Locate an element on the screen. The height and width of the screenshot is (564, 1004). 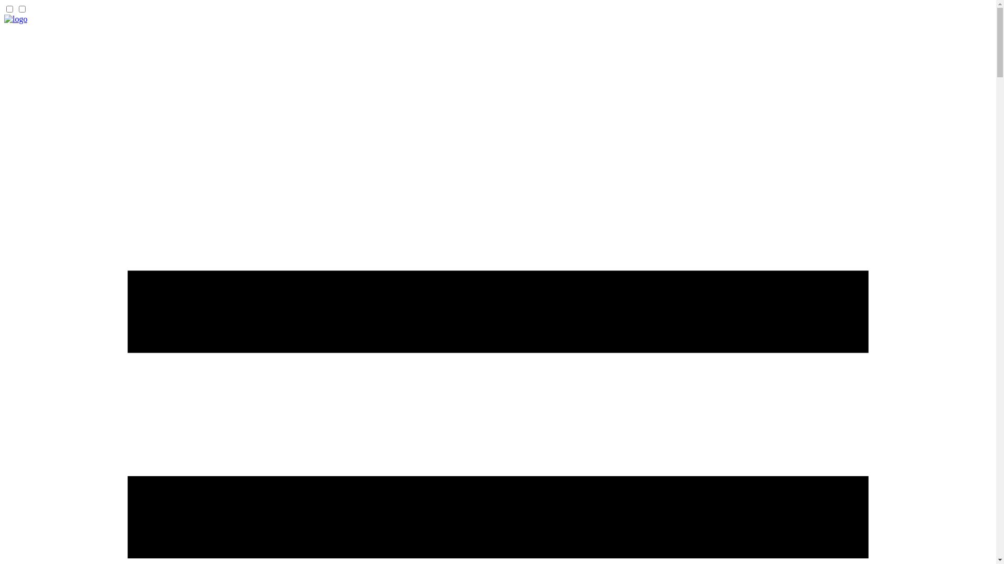
COS2000 is located at coordinates (16, 19).